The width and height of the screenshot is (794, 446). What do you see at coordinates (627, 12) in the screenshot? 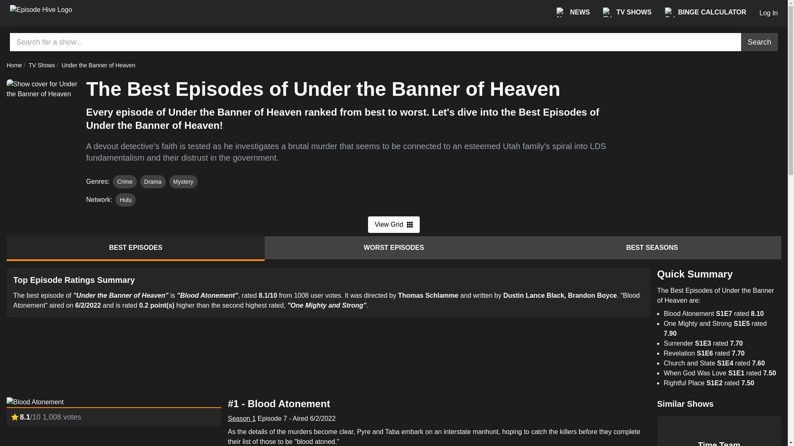
I see `TV SHOWS` at bounding box center [627, 12].